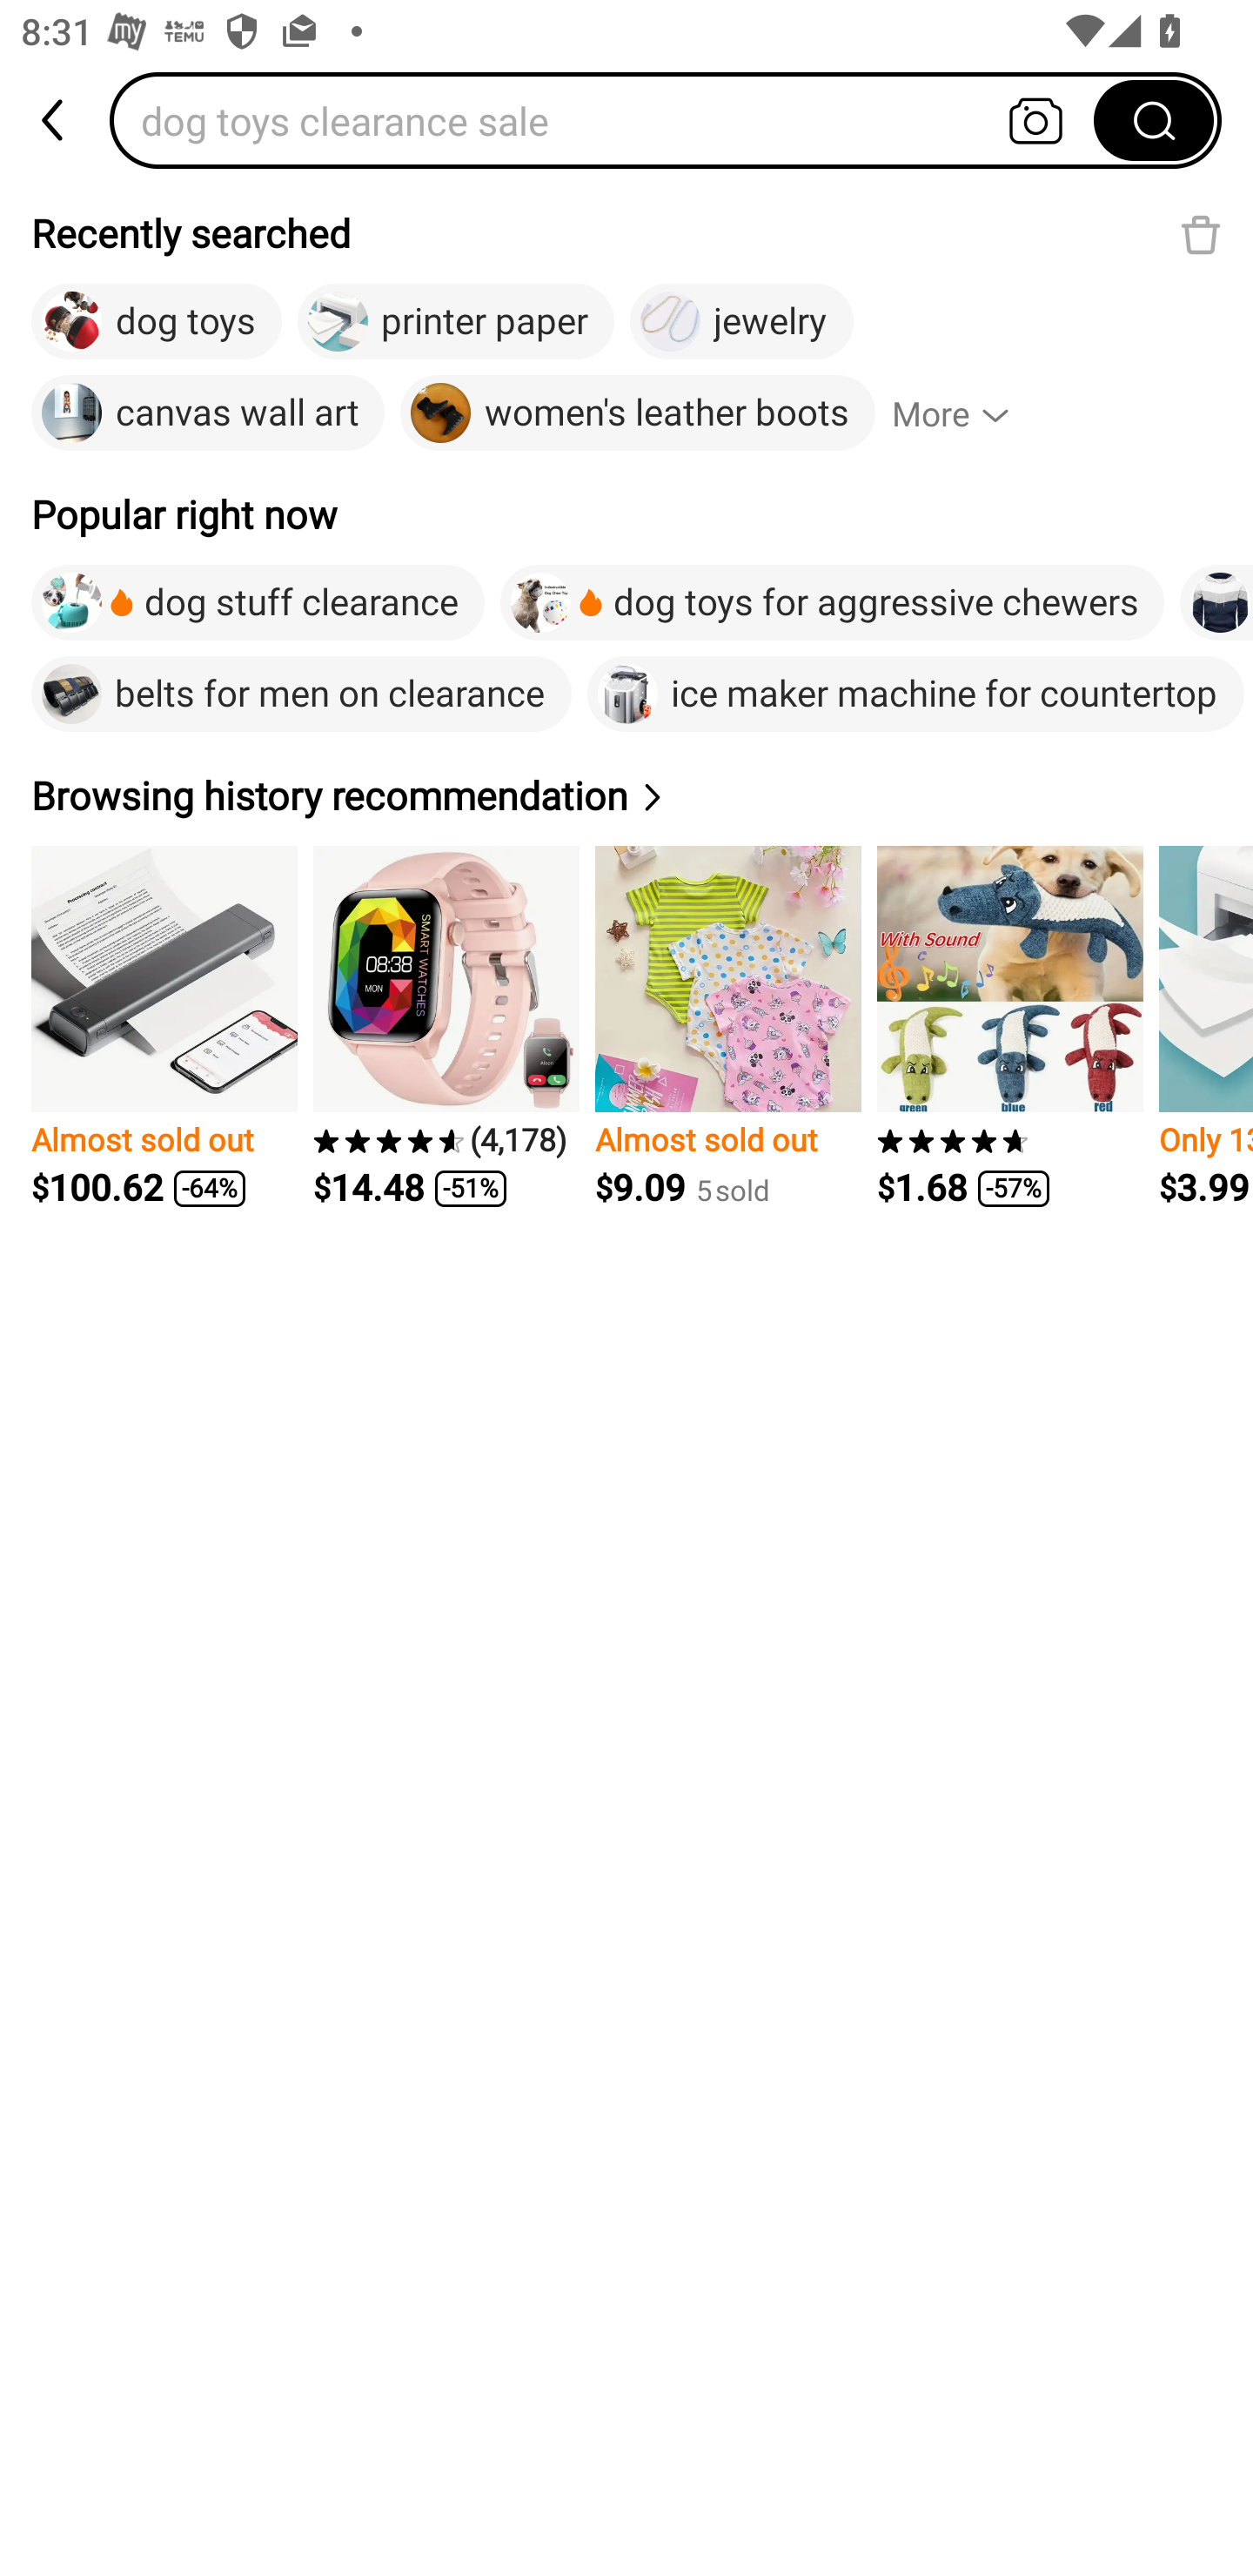 This screenshot has height=2576, width=1253. I want to click on Delete recent search, so click(1201, 234).